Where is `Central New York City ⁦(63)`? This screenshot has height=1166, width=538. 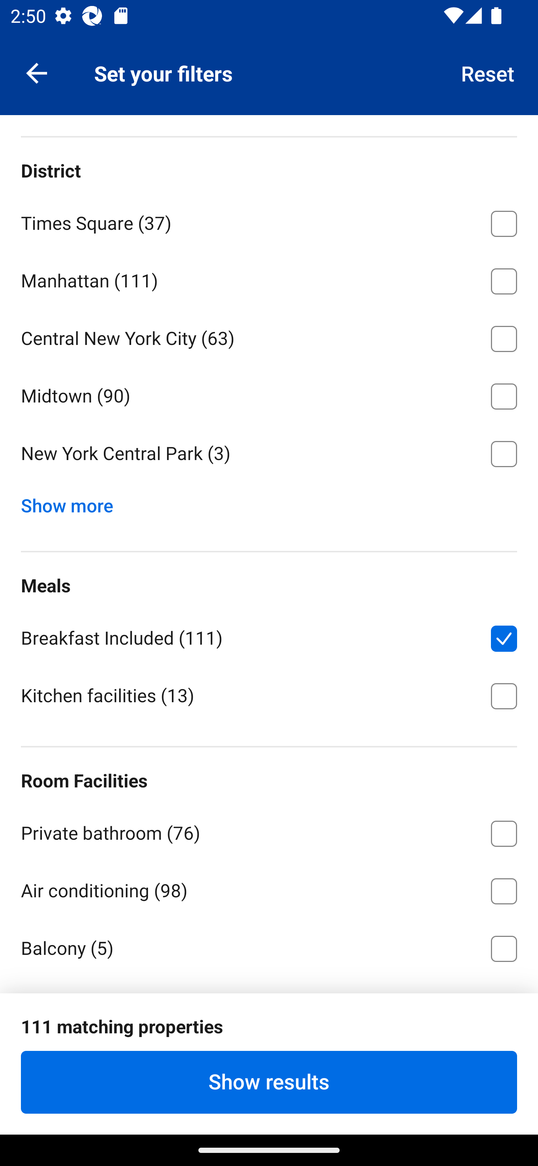
Central New York City ⁦(63) is located at coordinates (269, 336).